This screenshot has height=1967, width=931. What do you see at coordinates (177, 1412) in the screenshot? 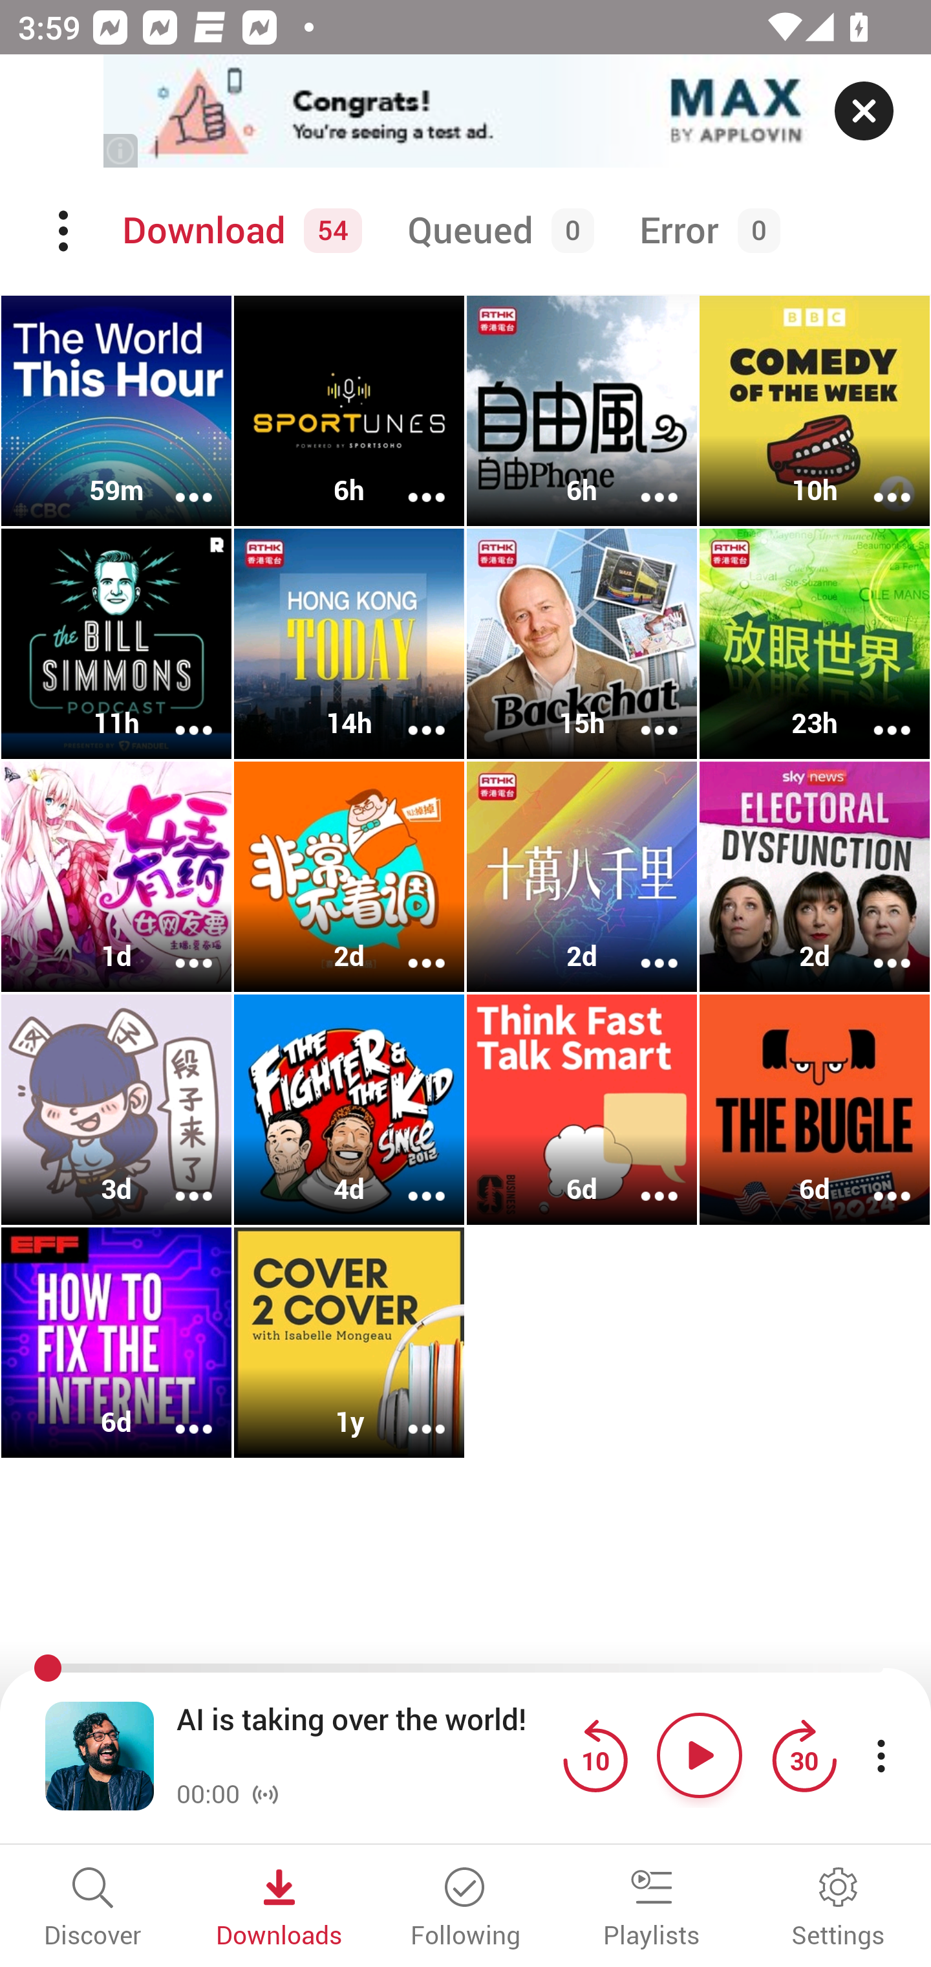
I see `More options` at bounding box center [177, 1412].